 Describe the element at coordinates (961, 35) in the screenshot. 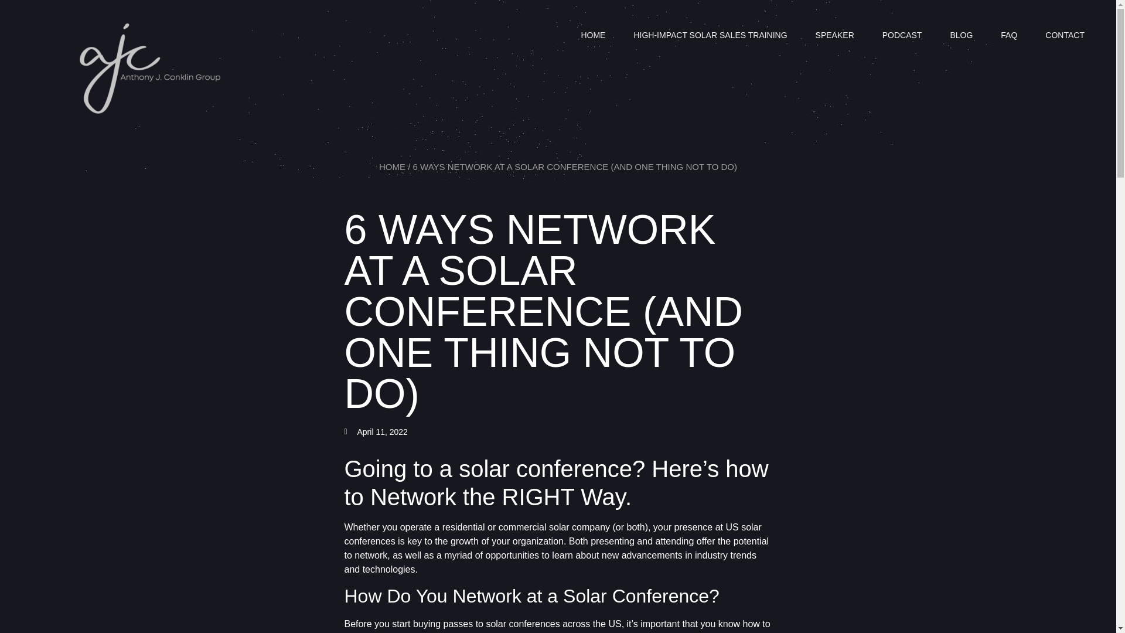

I see `BLOG` at that location.